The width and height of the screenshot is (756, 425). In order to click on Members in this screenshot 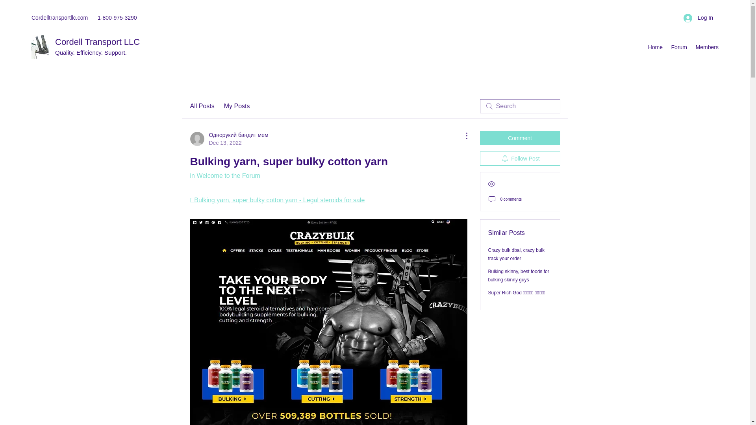, I will do `click(706, 47)`.